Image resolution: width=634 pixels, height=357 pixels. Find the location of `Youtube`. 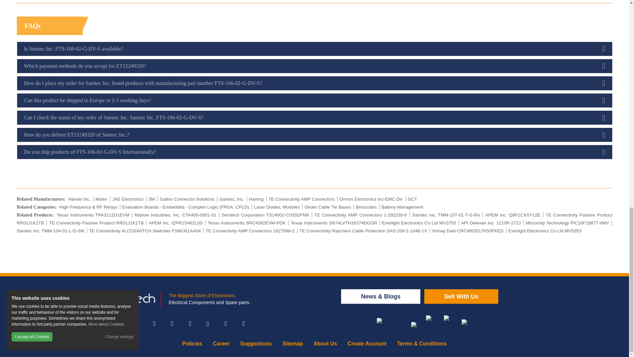

Youtube is located at coordinates (243, 323).